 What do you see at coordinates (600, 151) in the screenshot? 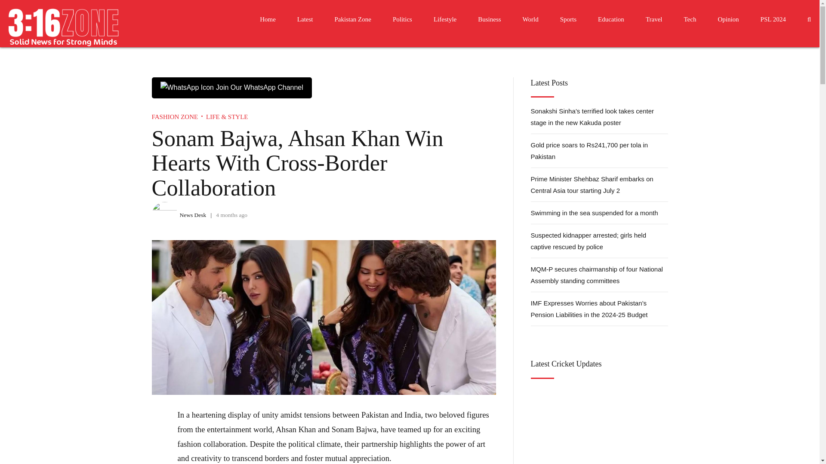
I see `Gold price soars to Rs241,700 per tola in Pakistan` at bounding box center [600, 151].